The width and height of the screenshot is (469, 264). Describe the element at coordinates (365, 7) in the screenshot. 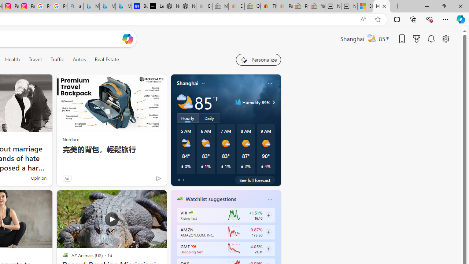

I see `Shanghai, China hourly forecast | Microsoft Weather` at that location.